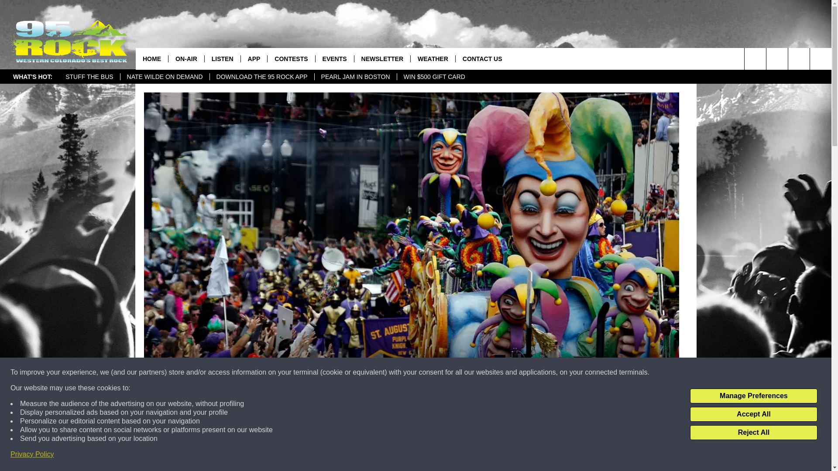  I want to click on PEARL JAM IN BOSTON, so click(355, 77).